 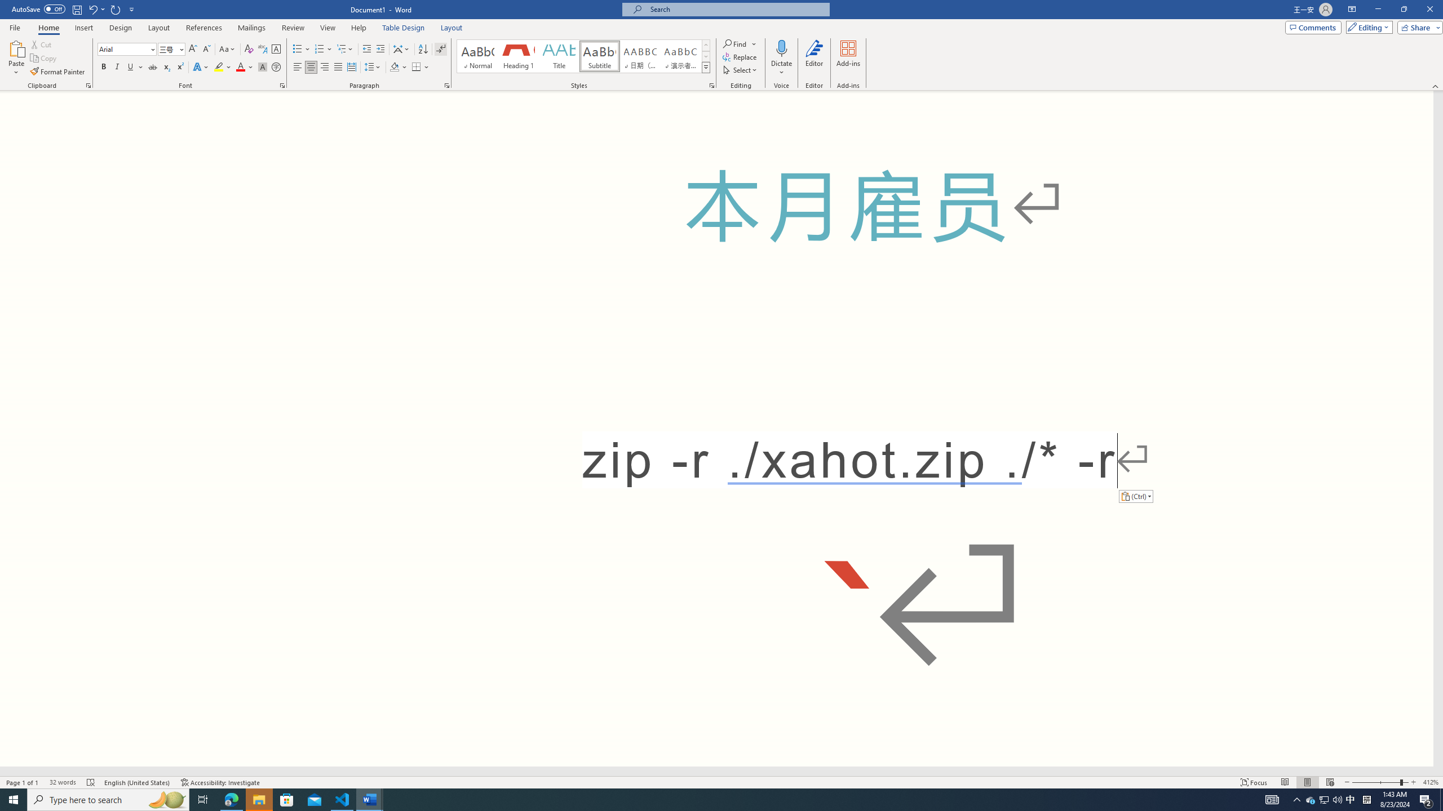 I want to click on Font Color Red, so click(x=240, y=68).